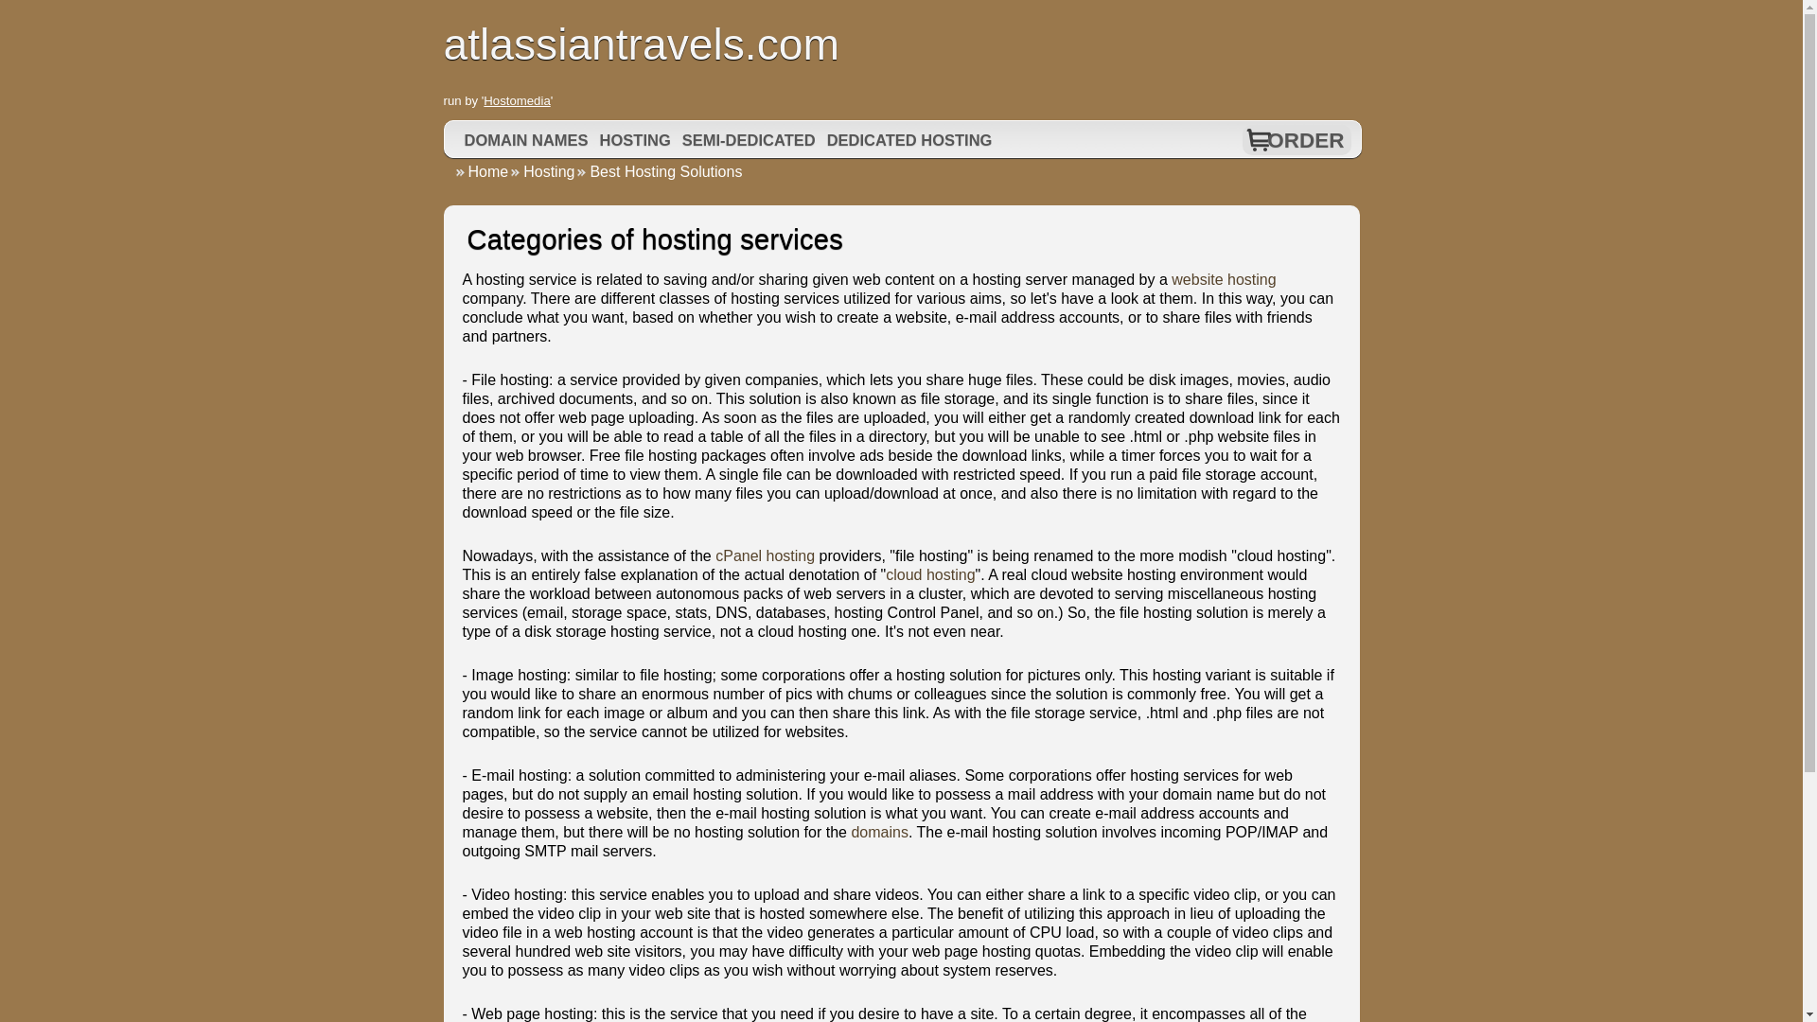 The height and width of the screenshot is (1022, 1817). What do you see at coordinates (910, 140) in the screenshot?
I see `DEDICATED HOSTING` at bounding box center [910, 140].